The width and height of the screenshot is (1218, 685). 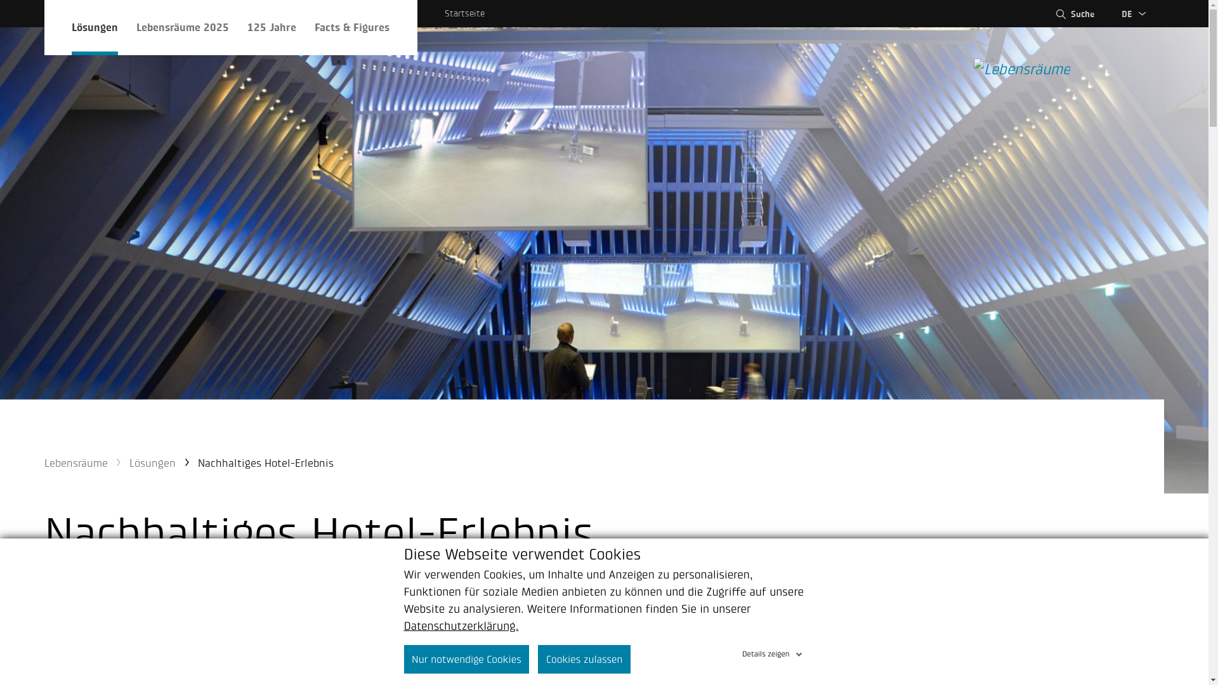 I want to click on Nur notwendige Cookies, so click(x=466, y=660).